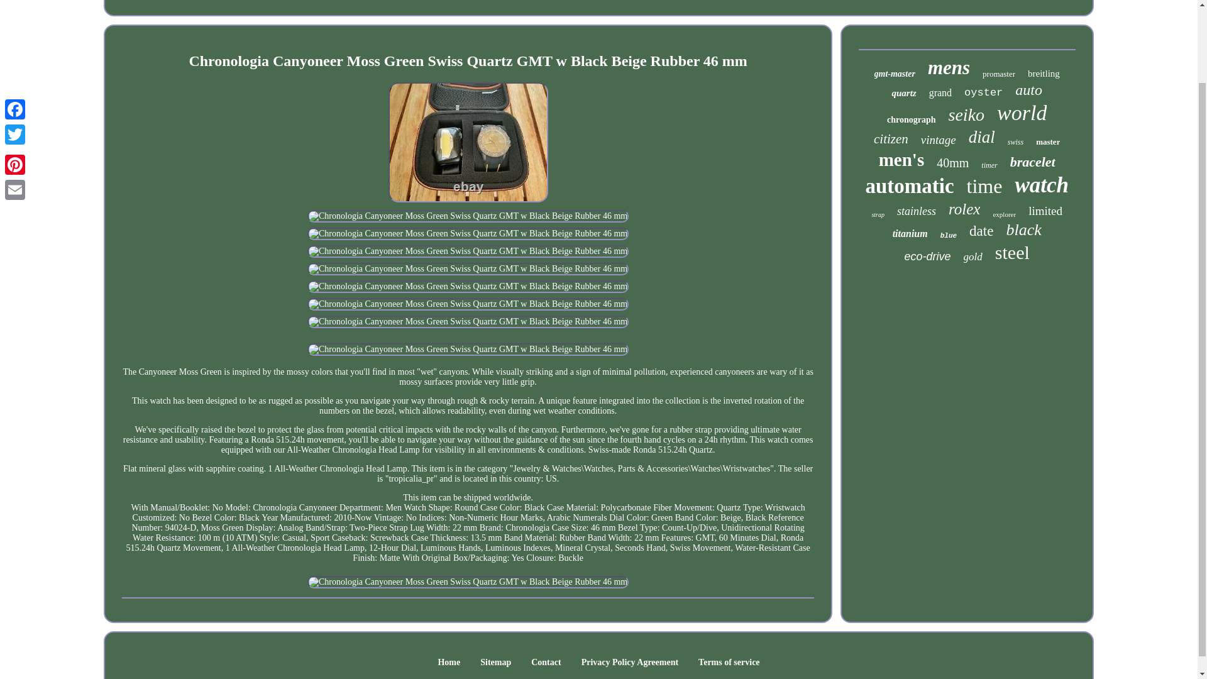 This screenshot has width=1207, height=679. I want to click on swiss, so click(1016, 142).